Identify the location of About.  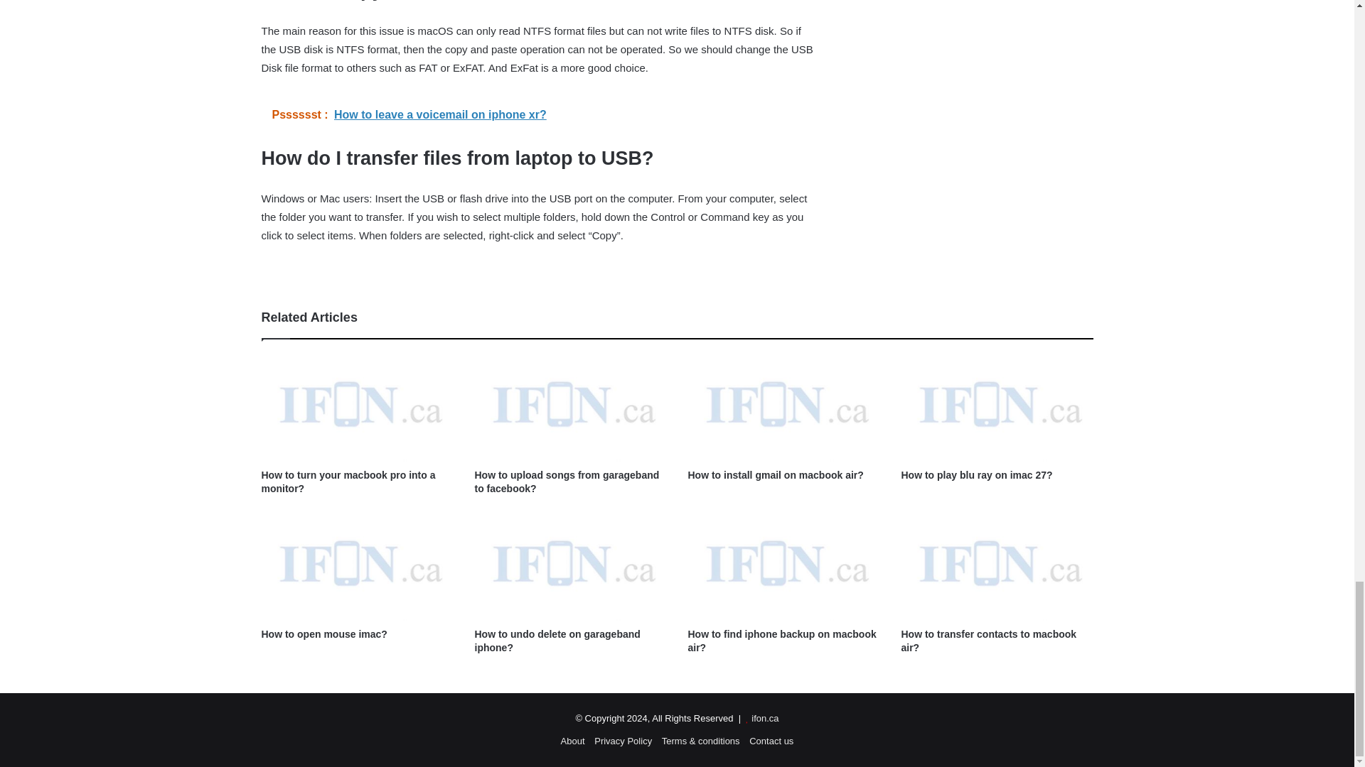
(573, 740).